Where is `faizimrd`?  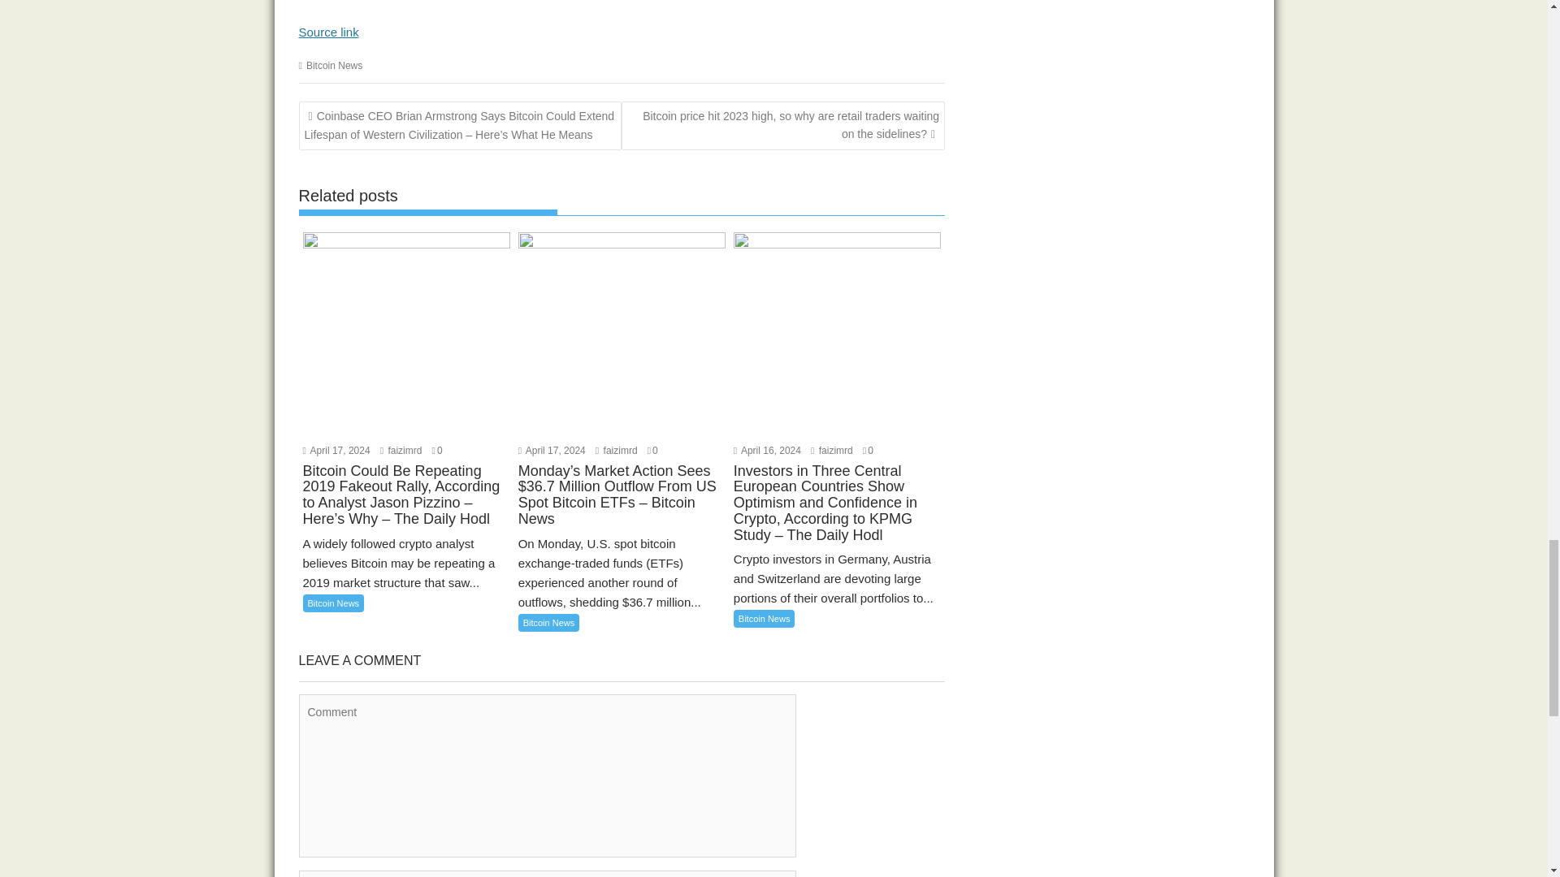
faizimrd is located at coordinates (401, 450).